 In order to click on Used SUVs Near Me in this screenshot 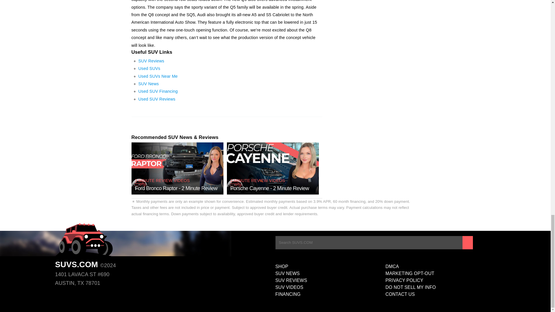, I will do `click(158, 76)`.